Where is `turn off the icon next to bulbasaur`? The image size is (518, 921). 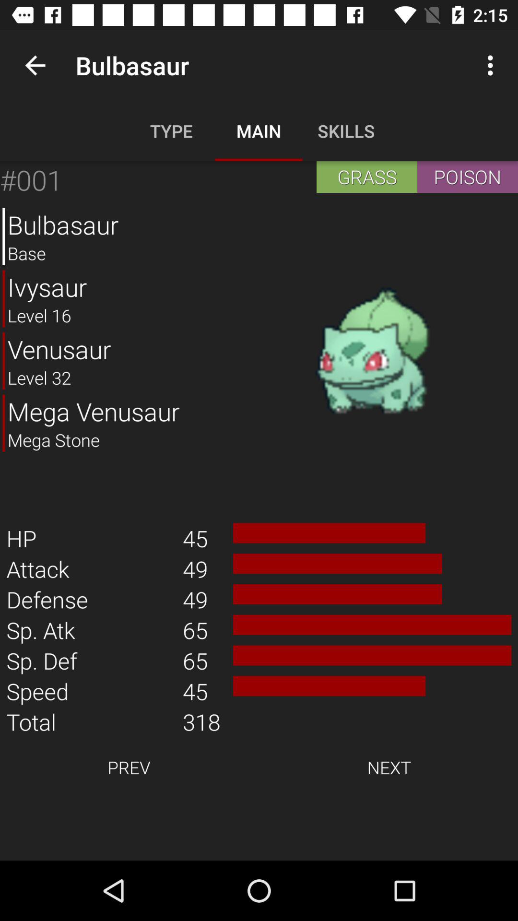
turn off the icon next to bulbasaur is located at coordinates (372, 352).